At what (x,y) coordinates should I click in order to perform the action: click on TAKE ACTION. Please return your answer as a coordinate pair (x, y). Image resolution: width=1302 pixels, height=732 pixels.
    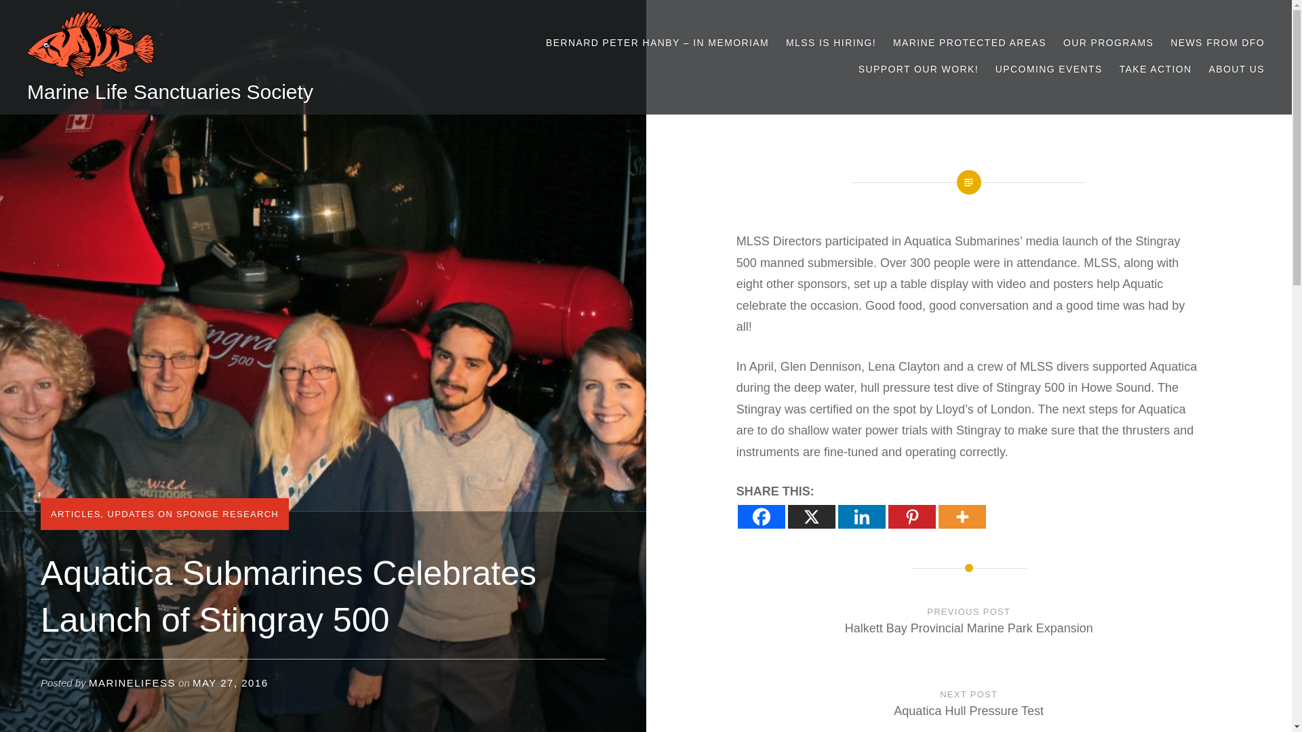
    Looking at the image, I should click on (1156, 68).